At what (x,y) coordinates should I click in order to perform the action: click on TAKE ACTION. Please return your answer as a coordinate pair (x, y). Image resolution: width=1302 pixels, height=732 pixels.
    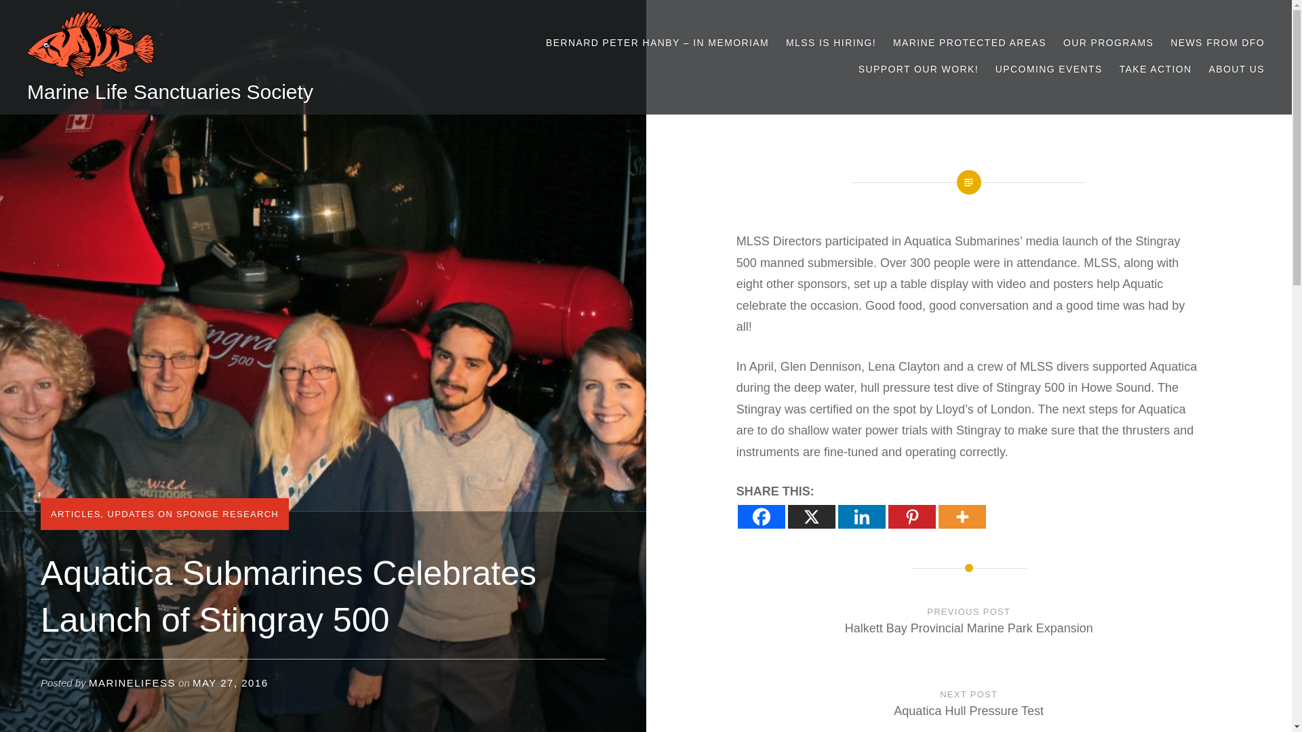
    Looking at the image, I should click on (1156, 68).